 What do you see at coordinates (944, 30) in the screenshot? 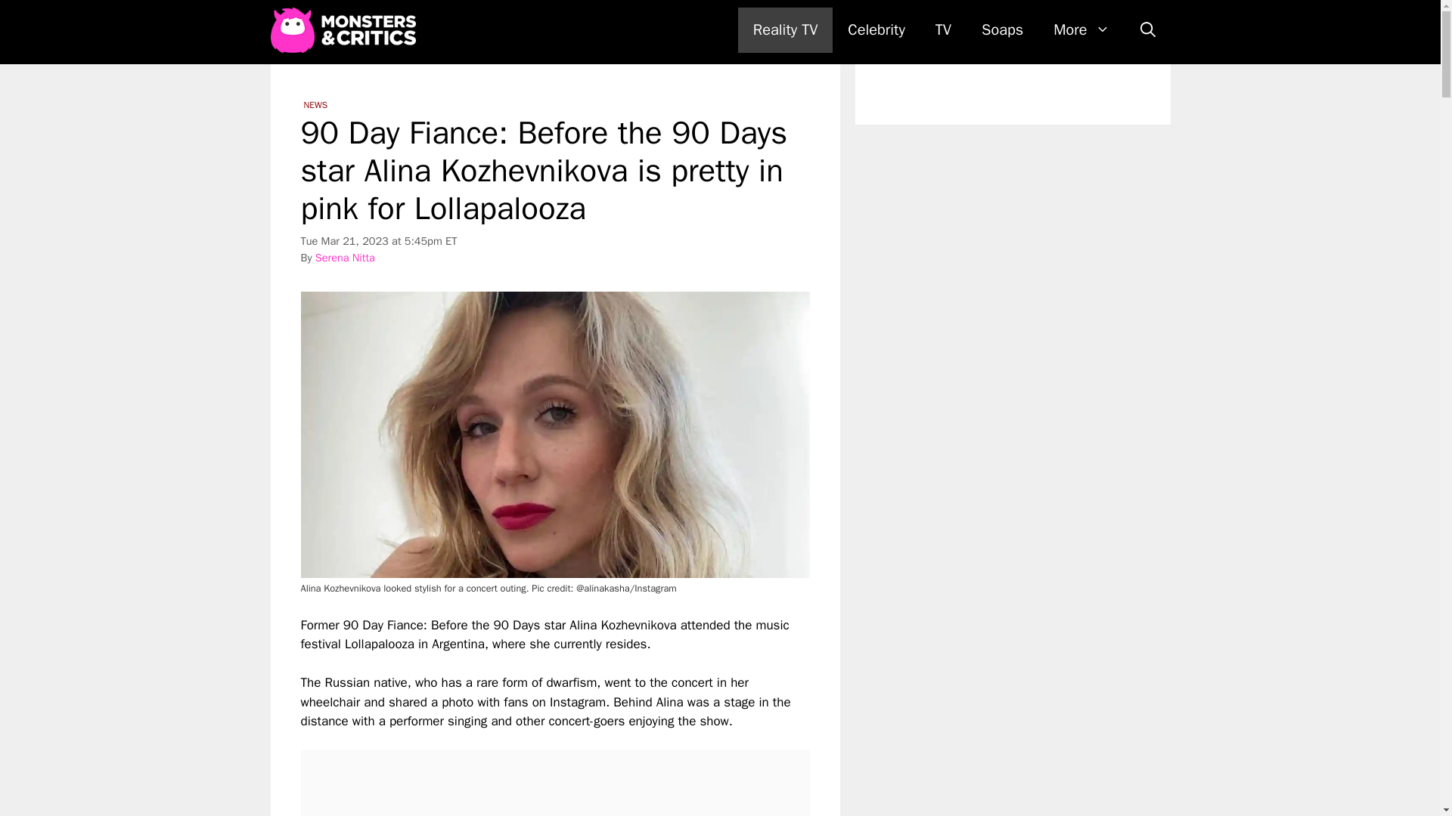
I see `TV` at bounding box center [944, 30].